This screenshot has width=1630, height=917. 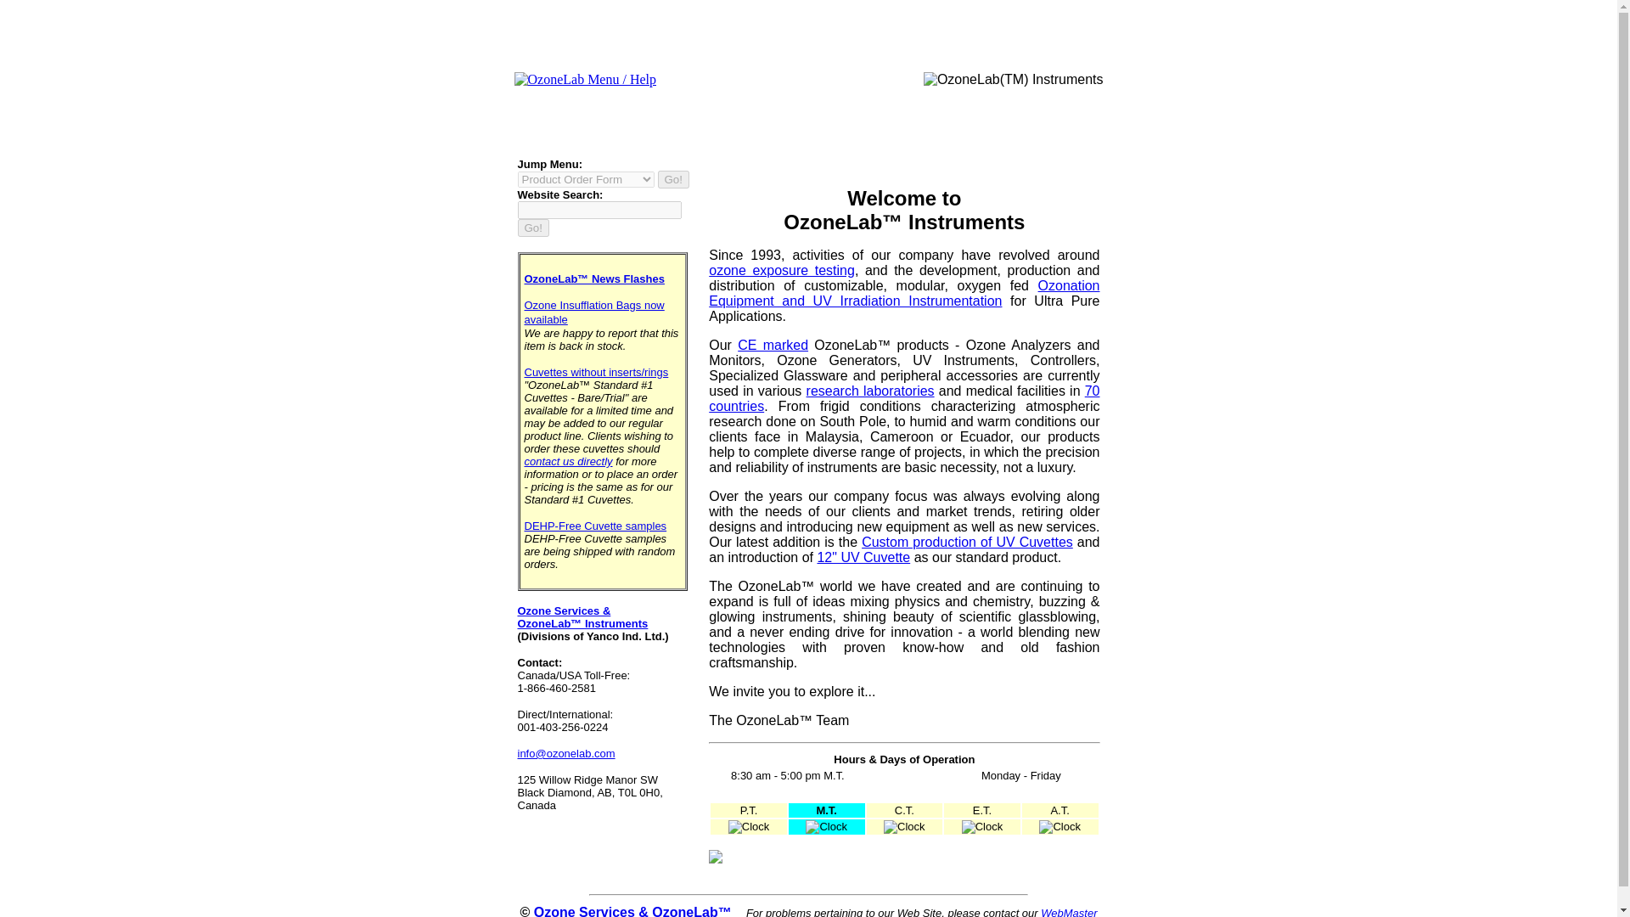 What do you see at coordinates (1069, 912) in the screenshot?
I see `WebMaster` at bounding box center [1069, 912].